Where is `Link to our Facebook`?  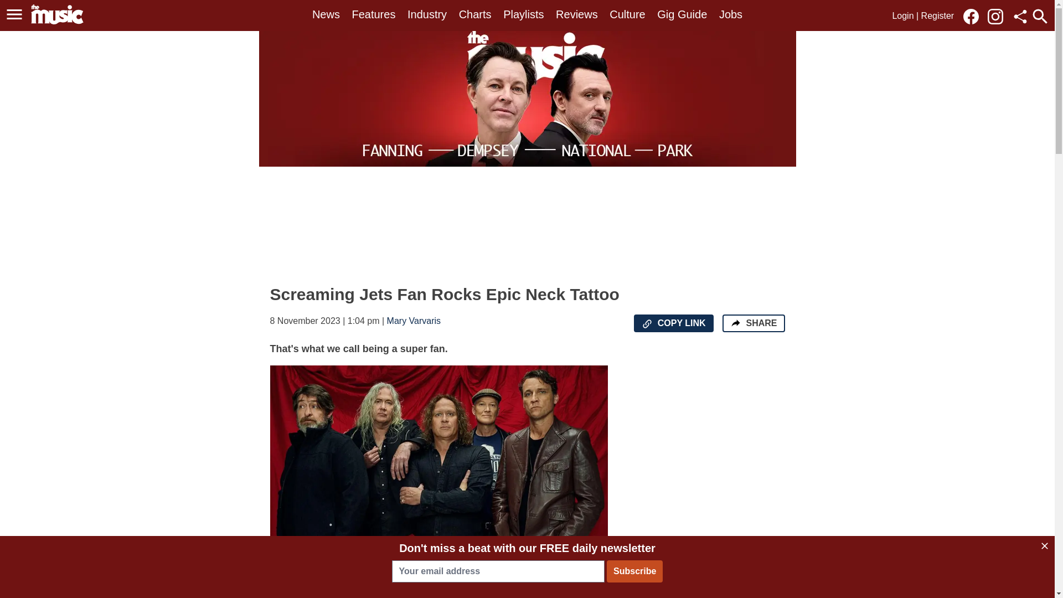
Link to our Facebook is located at coordinates (971, 17).